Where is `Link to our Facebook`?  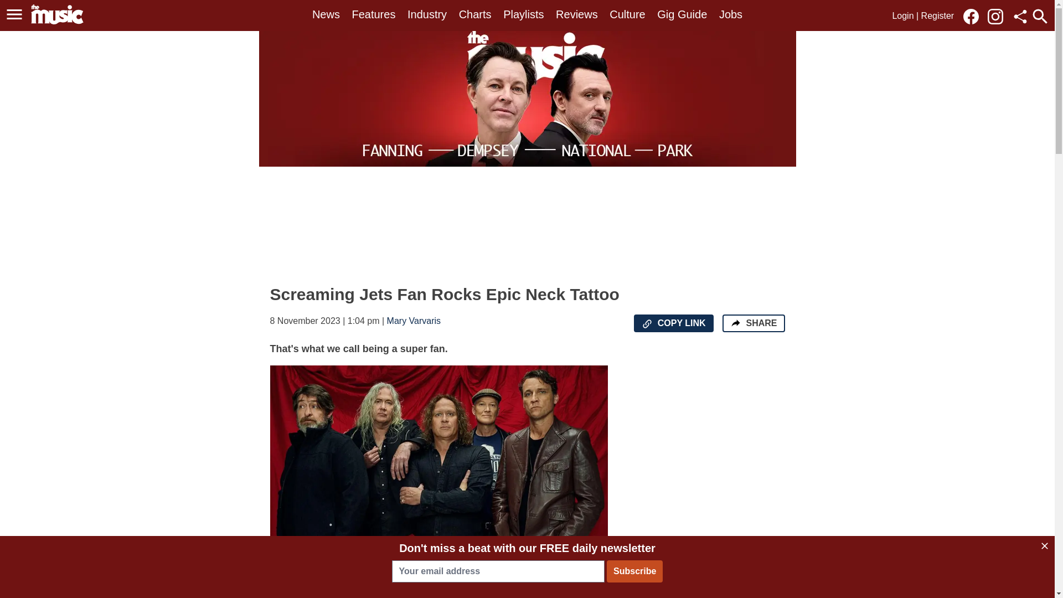
Link to our Facebook is located at coordinates (971, 17).